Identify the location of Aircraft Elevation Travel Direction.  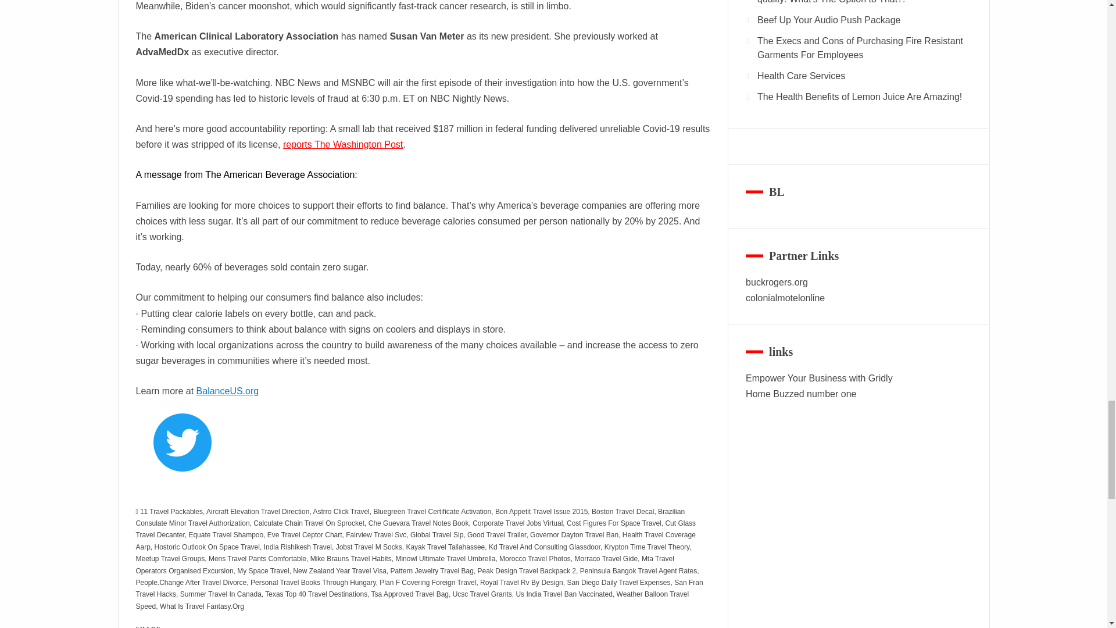
(257, 511).